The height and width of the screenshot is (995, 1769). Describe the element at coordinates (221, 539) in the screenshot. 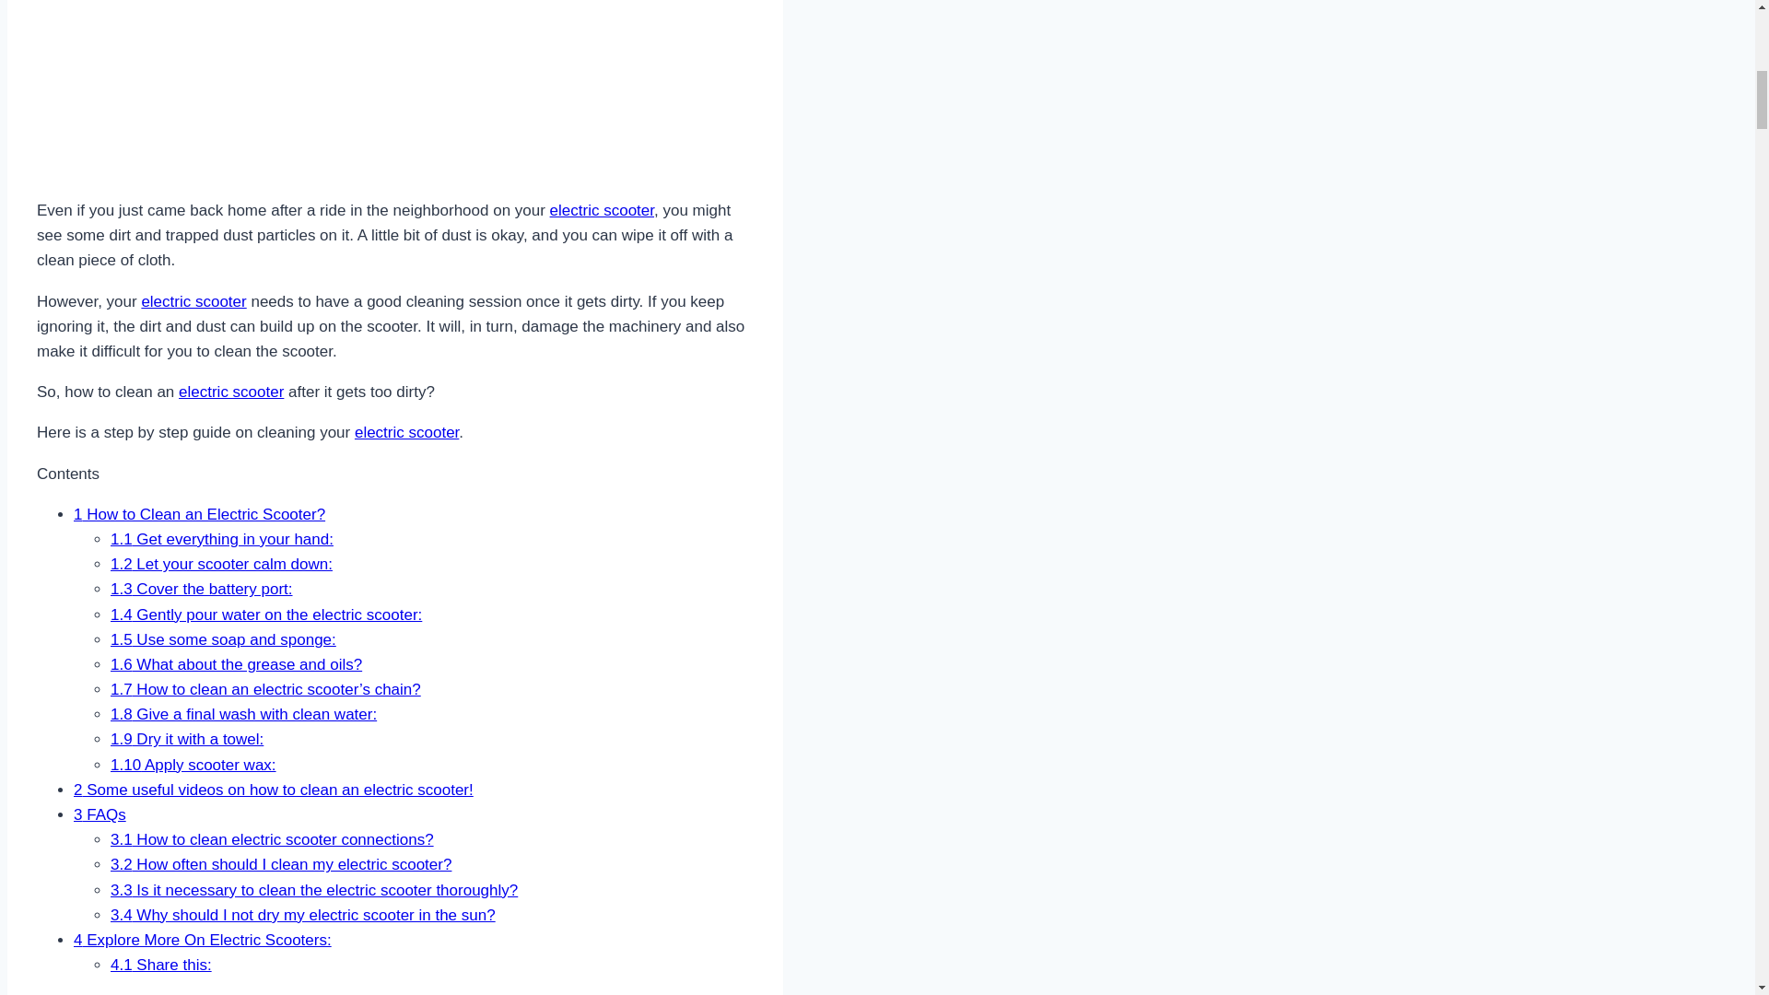

I see `1.1 Get everything in your hand:` at that location.